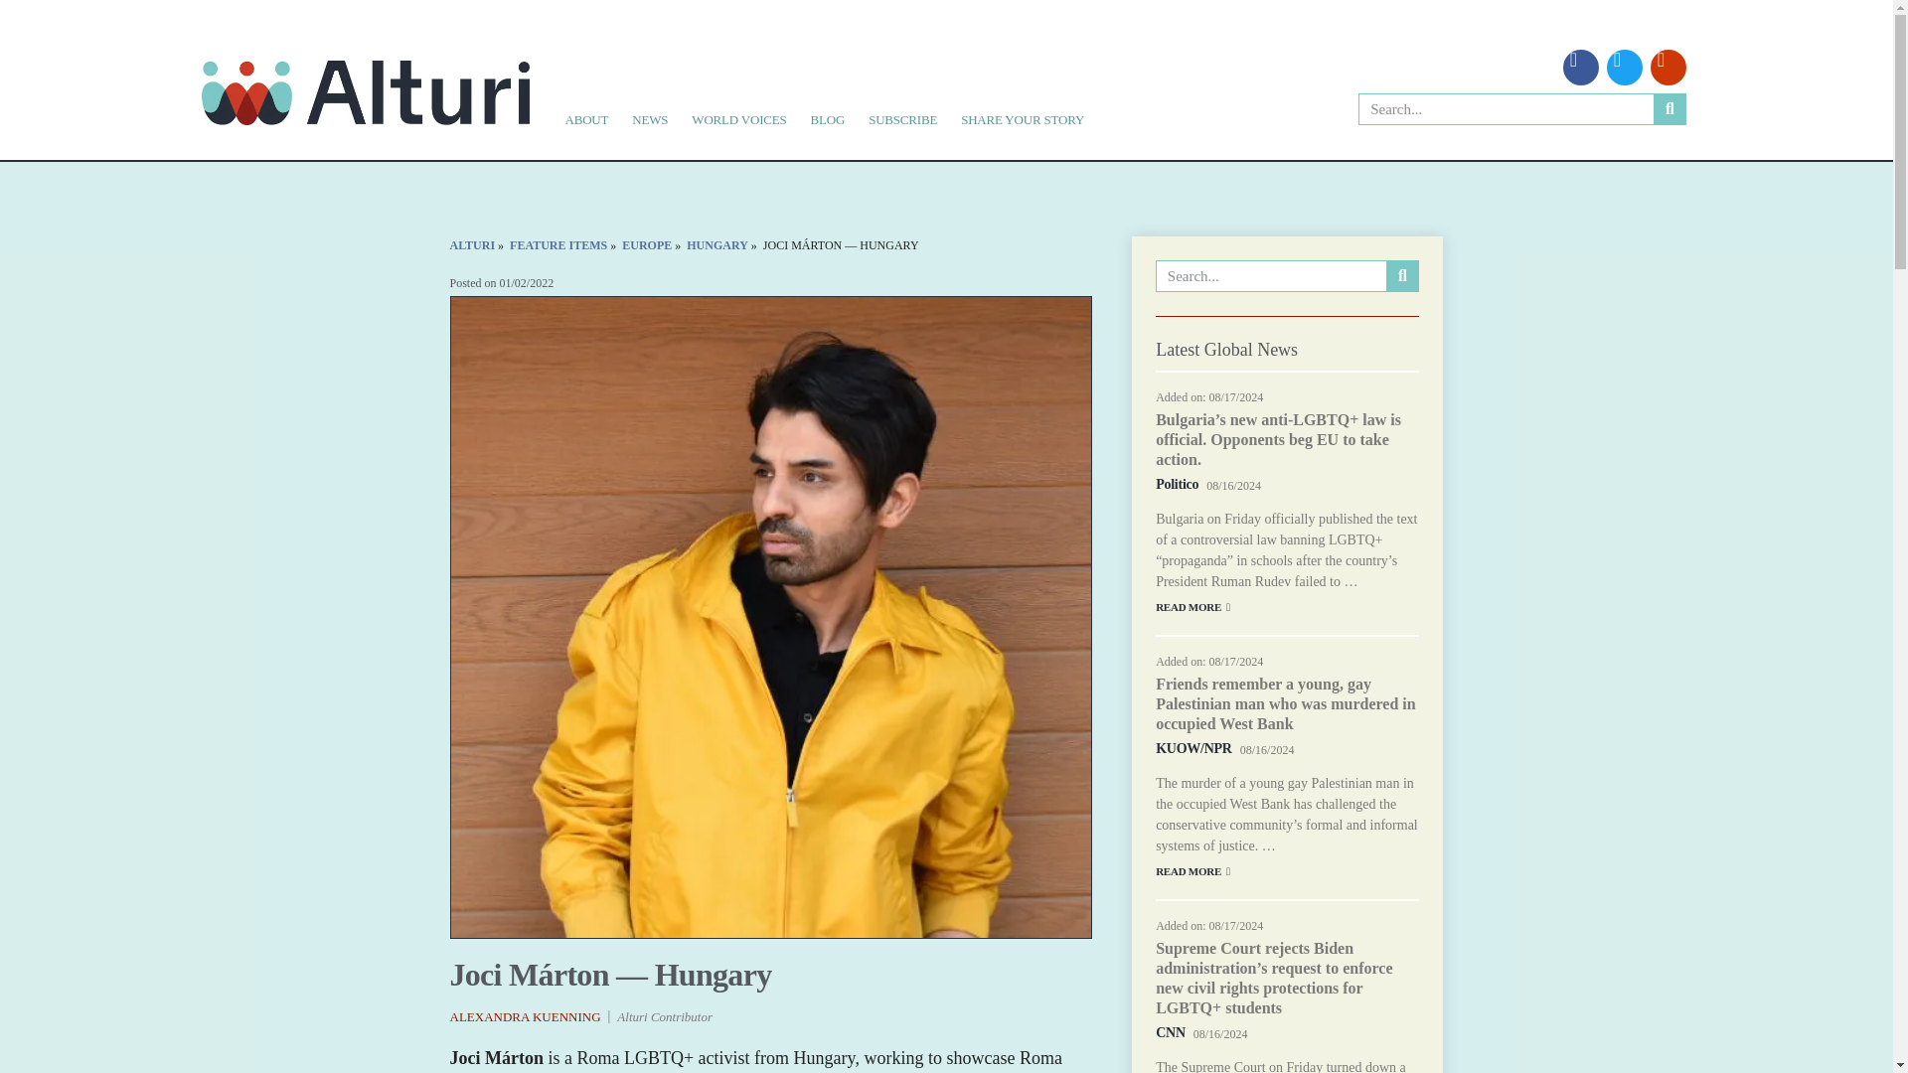  I want to click on FEATURE ITEMS, so click(557, 244).